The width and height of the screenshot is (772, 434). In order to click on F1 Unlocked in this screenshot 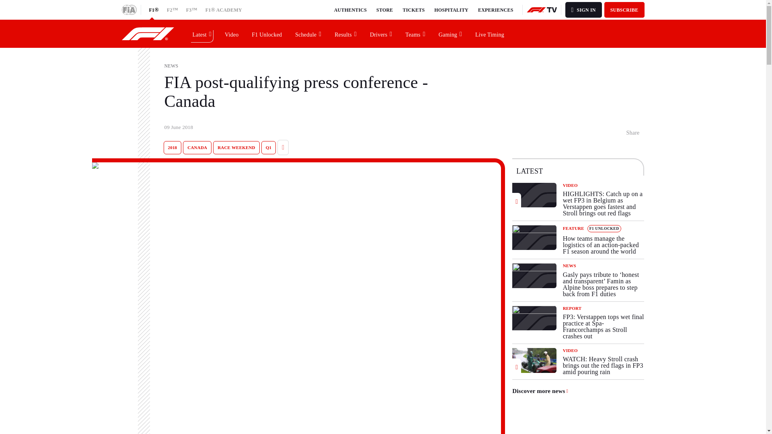, I will do `click(267, 33)`.